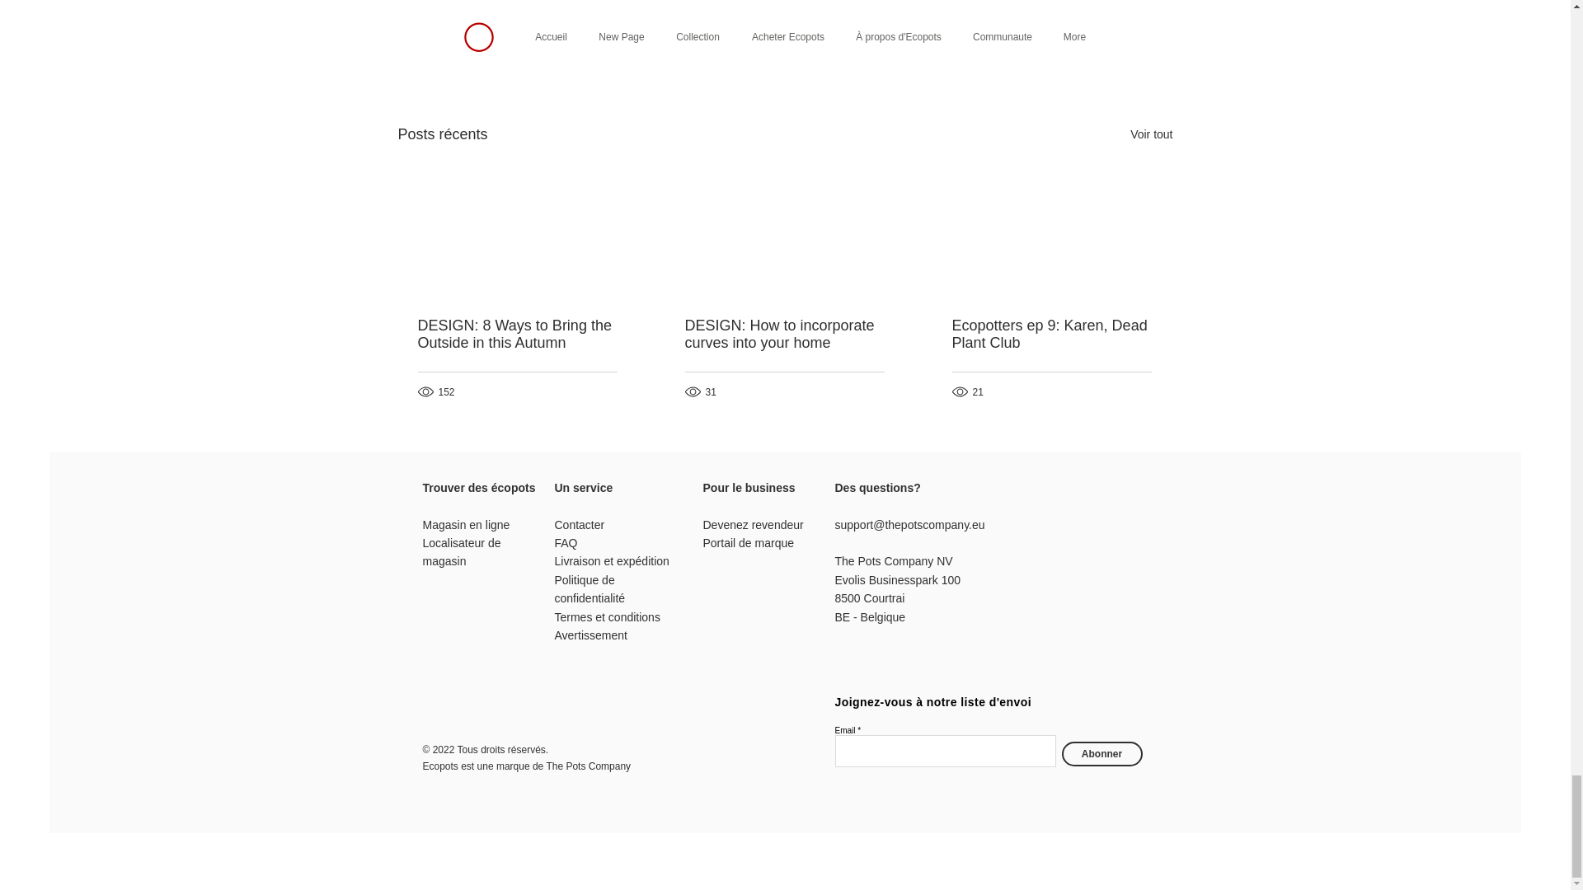 This screenshot has width=1583, height=890. Describe the element at coordinates (1151, 135) in the screenshot. I see `Voir tout` at that location.